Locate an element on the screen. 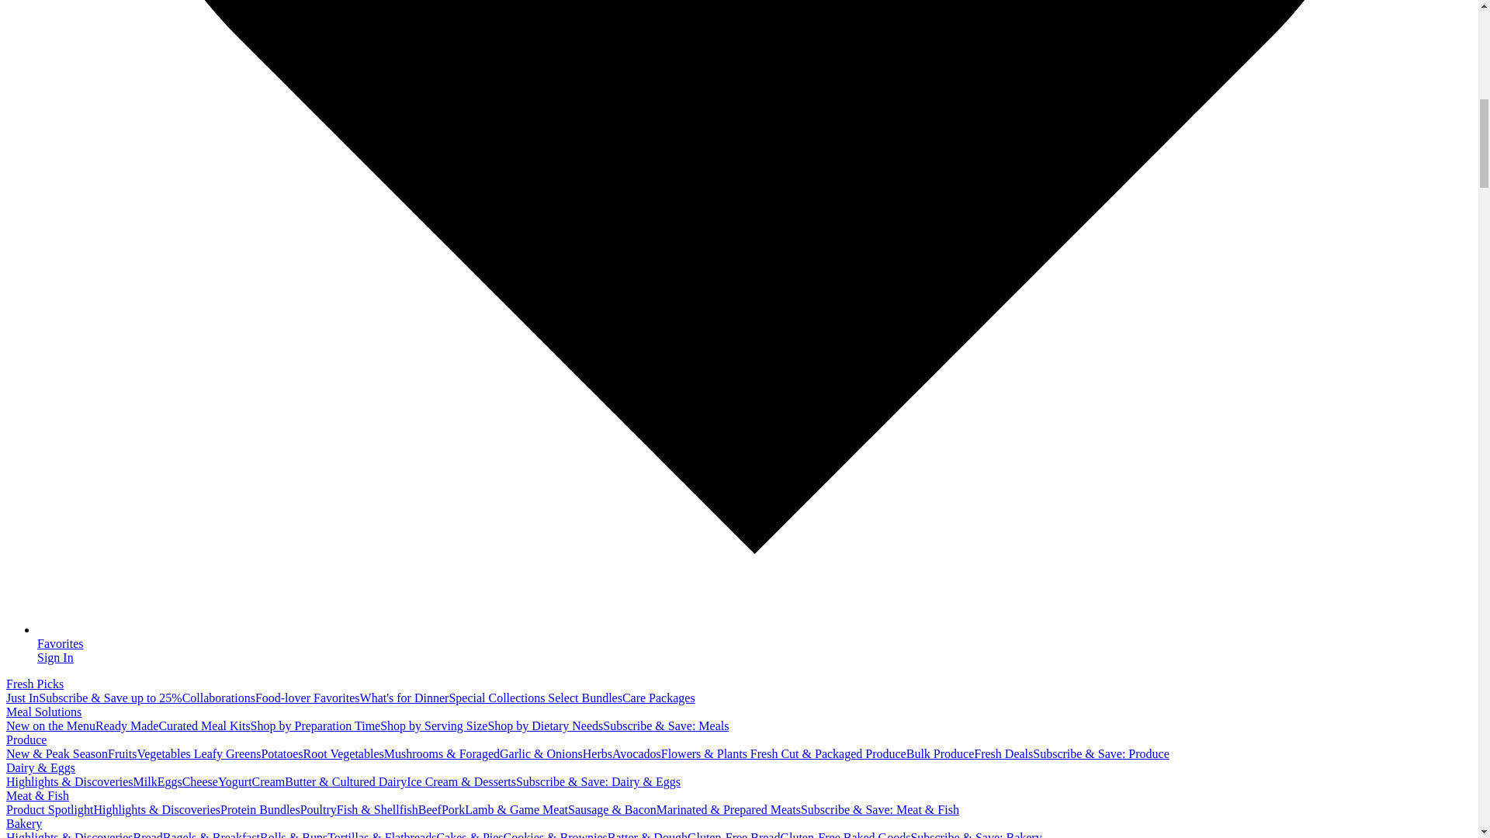 The image size is (1490, 838). Leafy Greens is located at coordinates (226, 753).